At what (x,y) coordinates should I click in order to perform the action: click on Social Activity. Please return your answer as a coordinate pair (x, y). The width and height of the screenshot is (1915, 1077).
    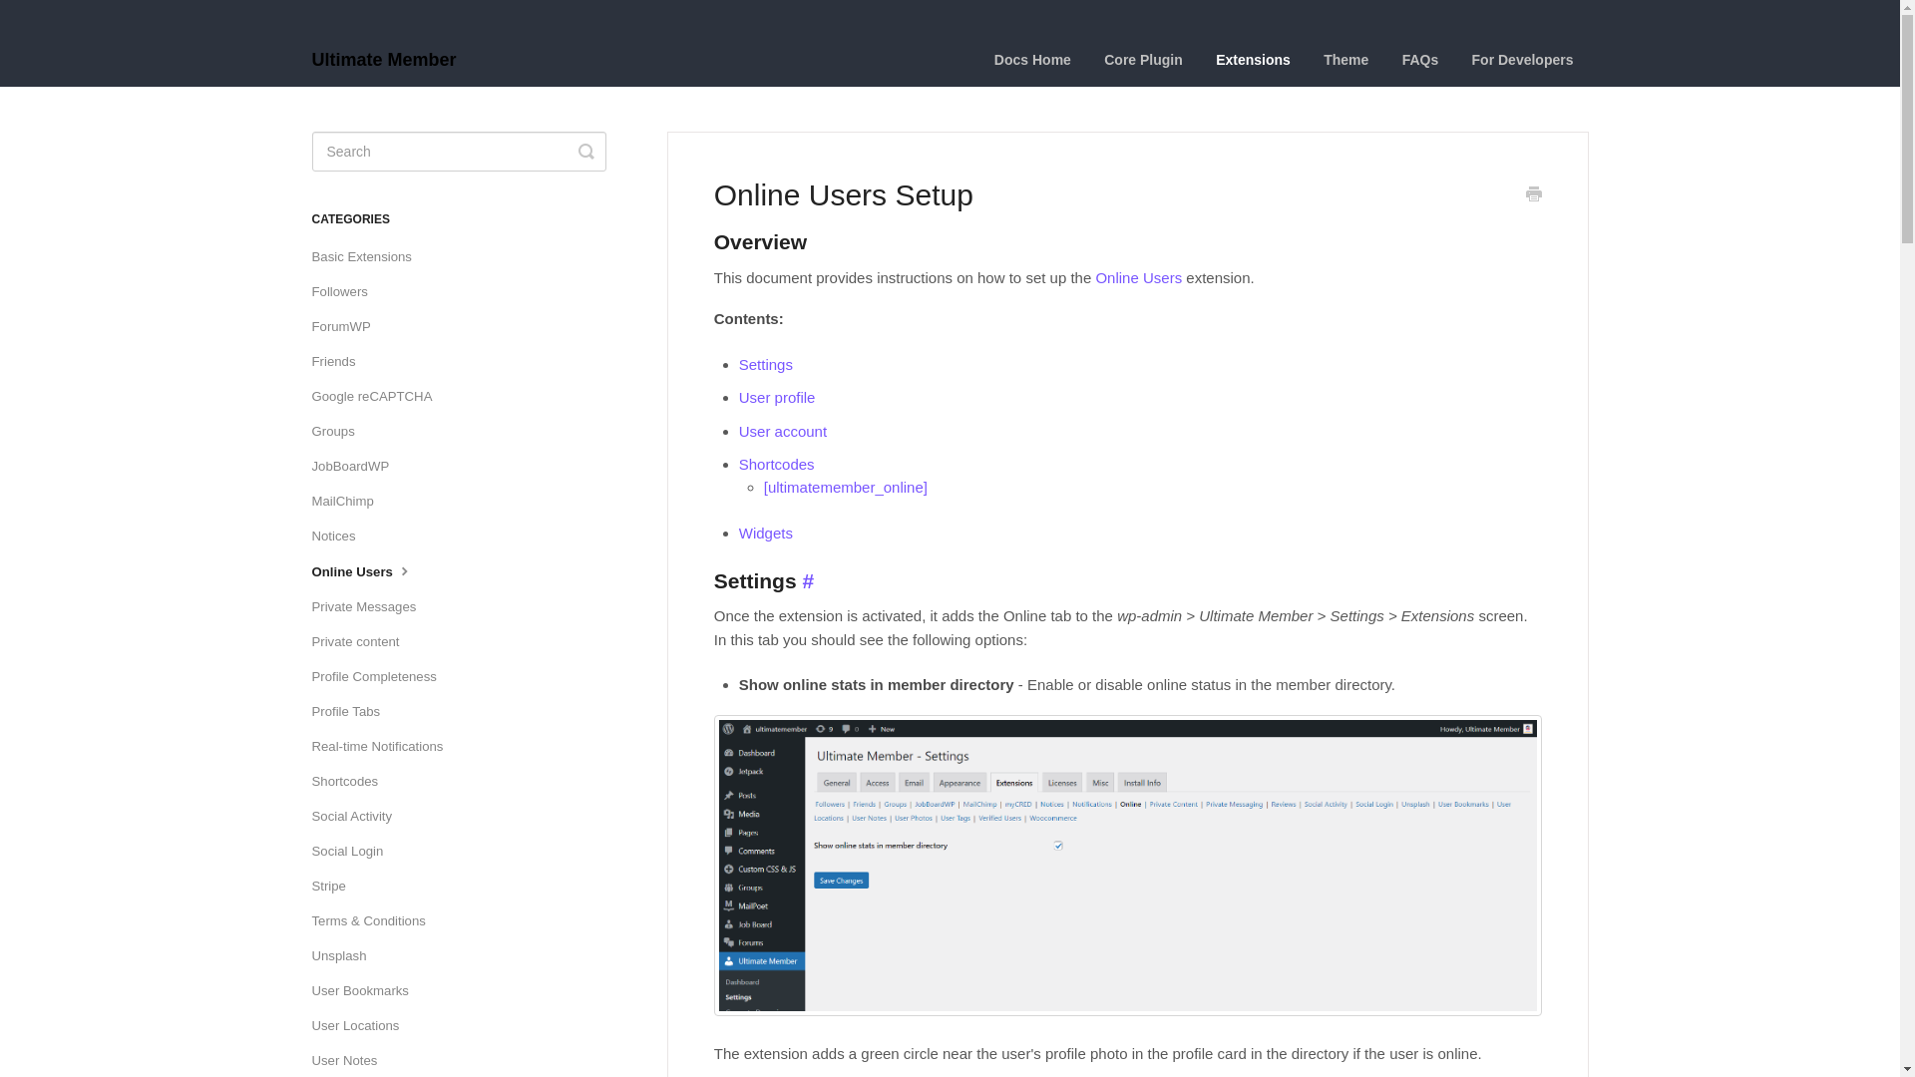
    Looking at the image, I should click on (358, 816).